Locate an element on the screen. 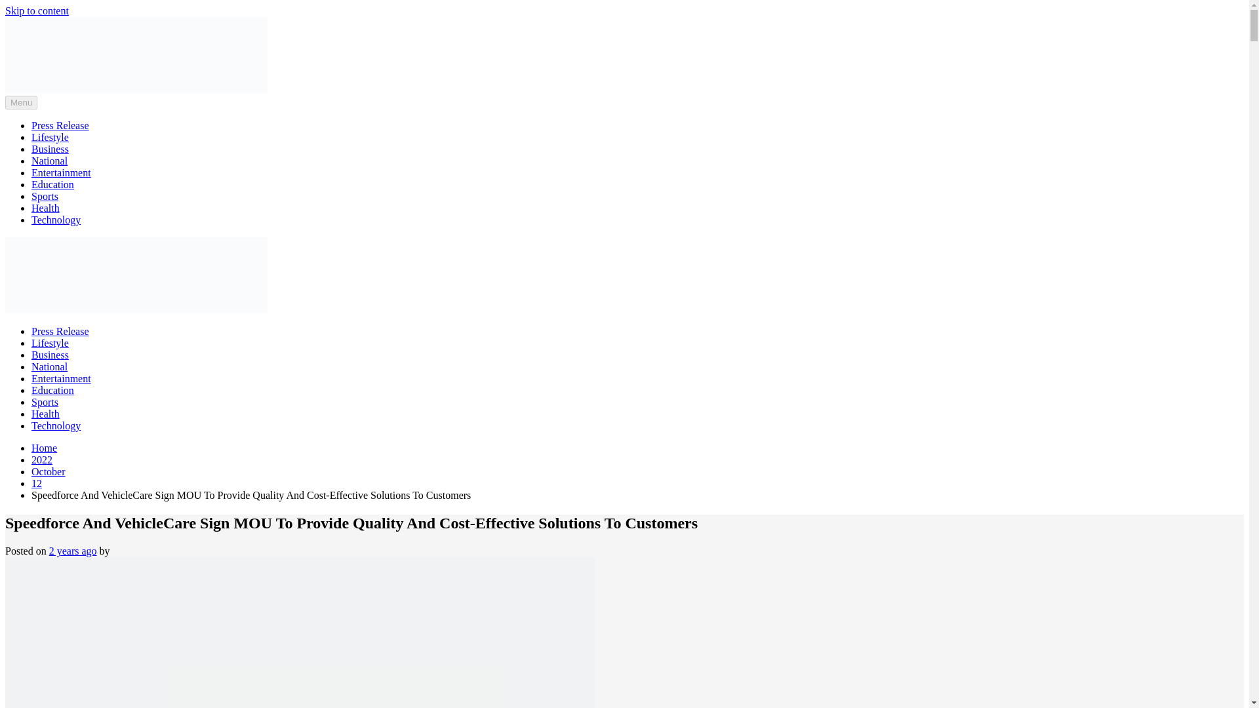  Menu is located at coordinates (21, 102).